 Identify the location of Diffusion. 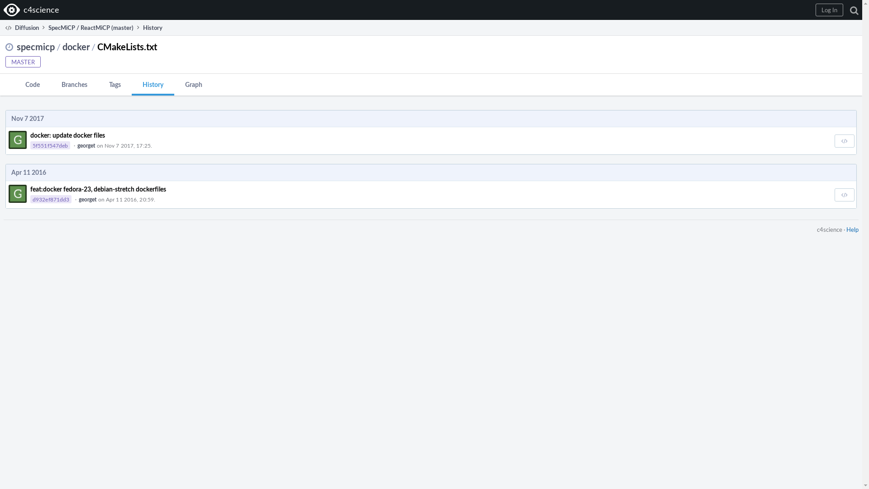
(21, 27).